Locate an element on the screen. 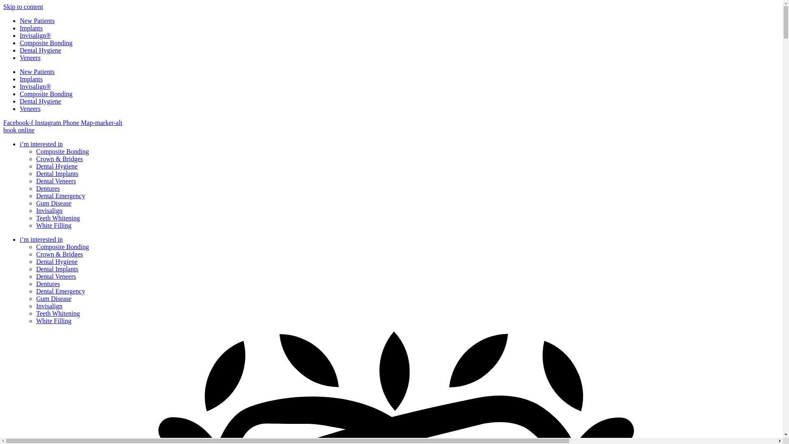  Composite Bonding is located at coordinates (46, 43).